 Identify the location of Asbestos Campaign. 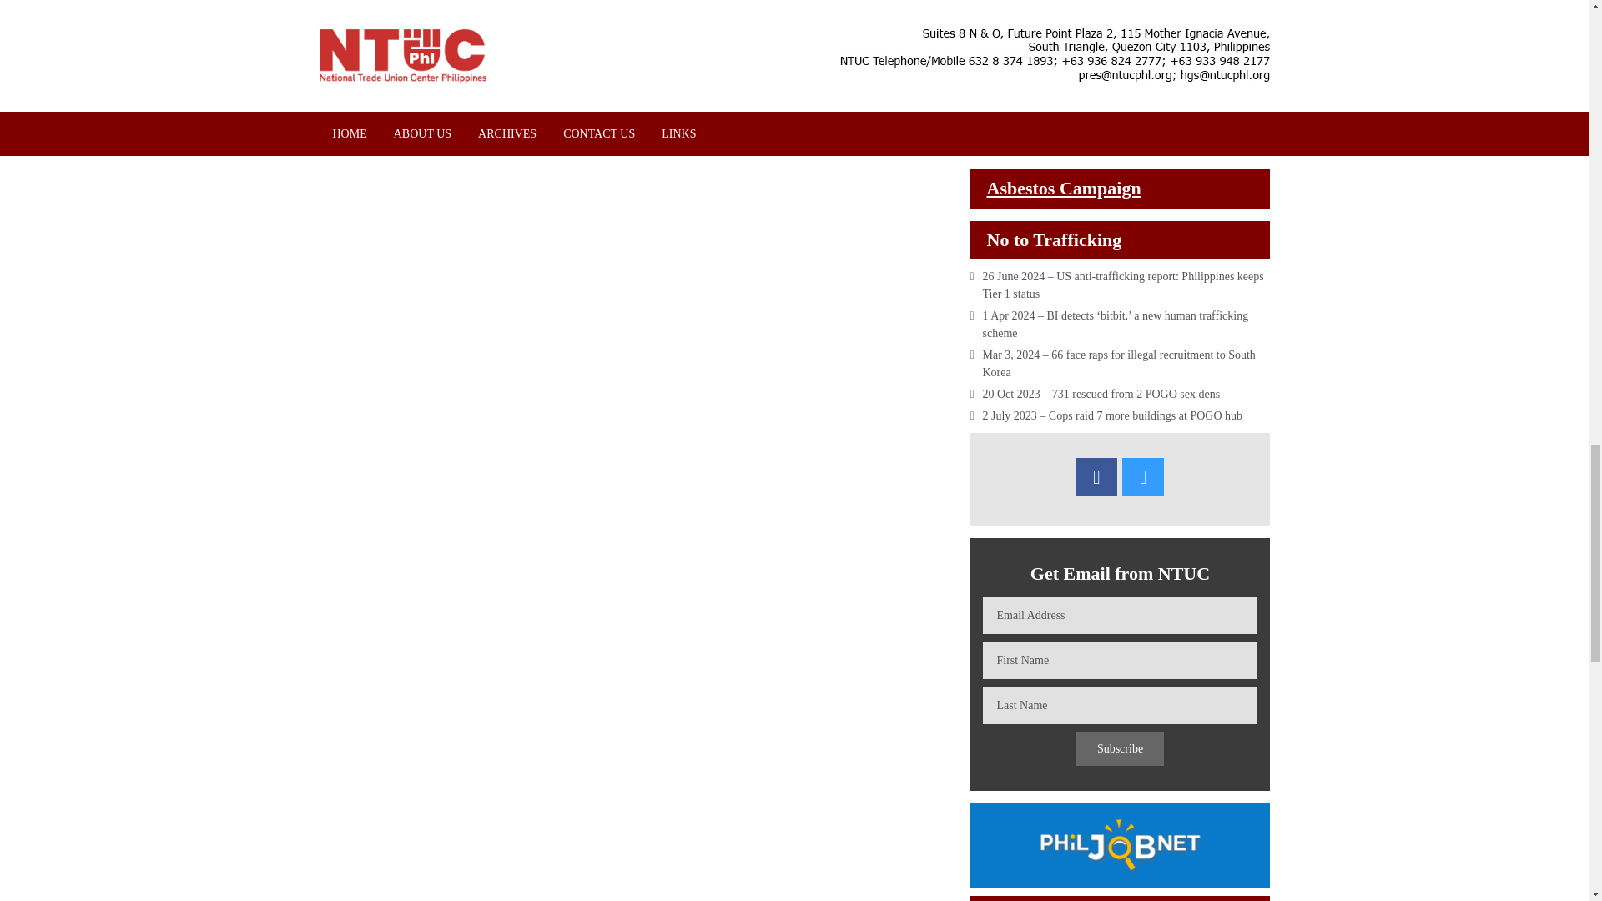
(1063, 187).